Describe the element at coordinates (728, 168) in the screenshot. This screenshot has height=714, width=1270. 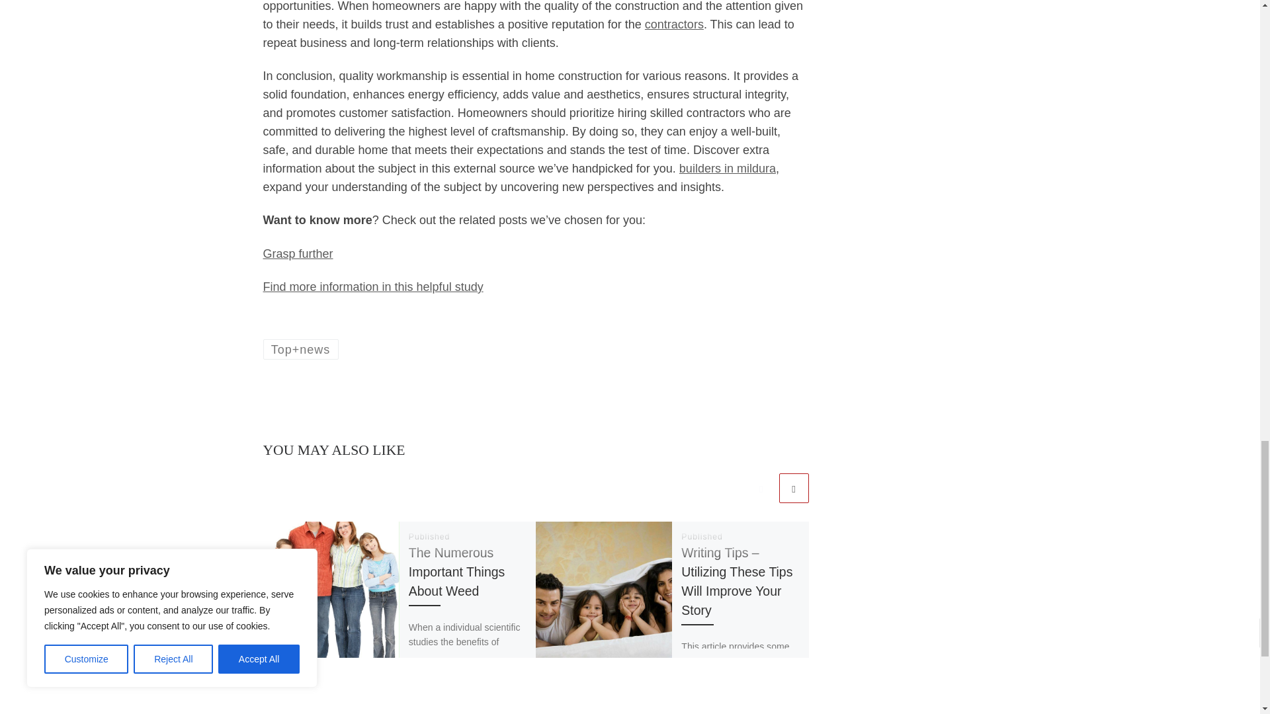
I see `builders in mildura` at that location.